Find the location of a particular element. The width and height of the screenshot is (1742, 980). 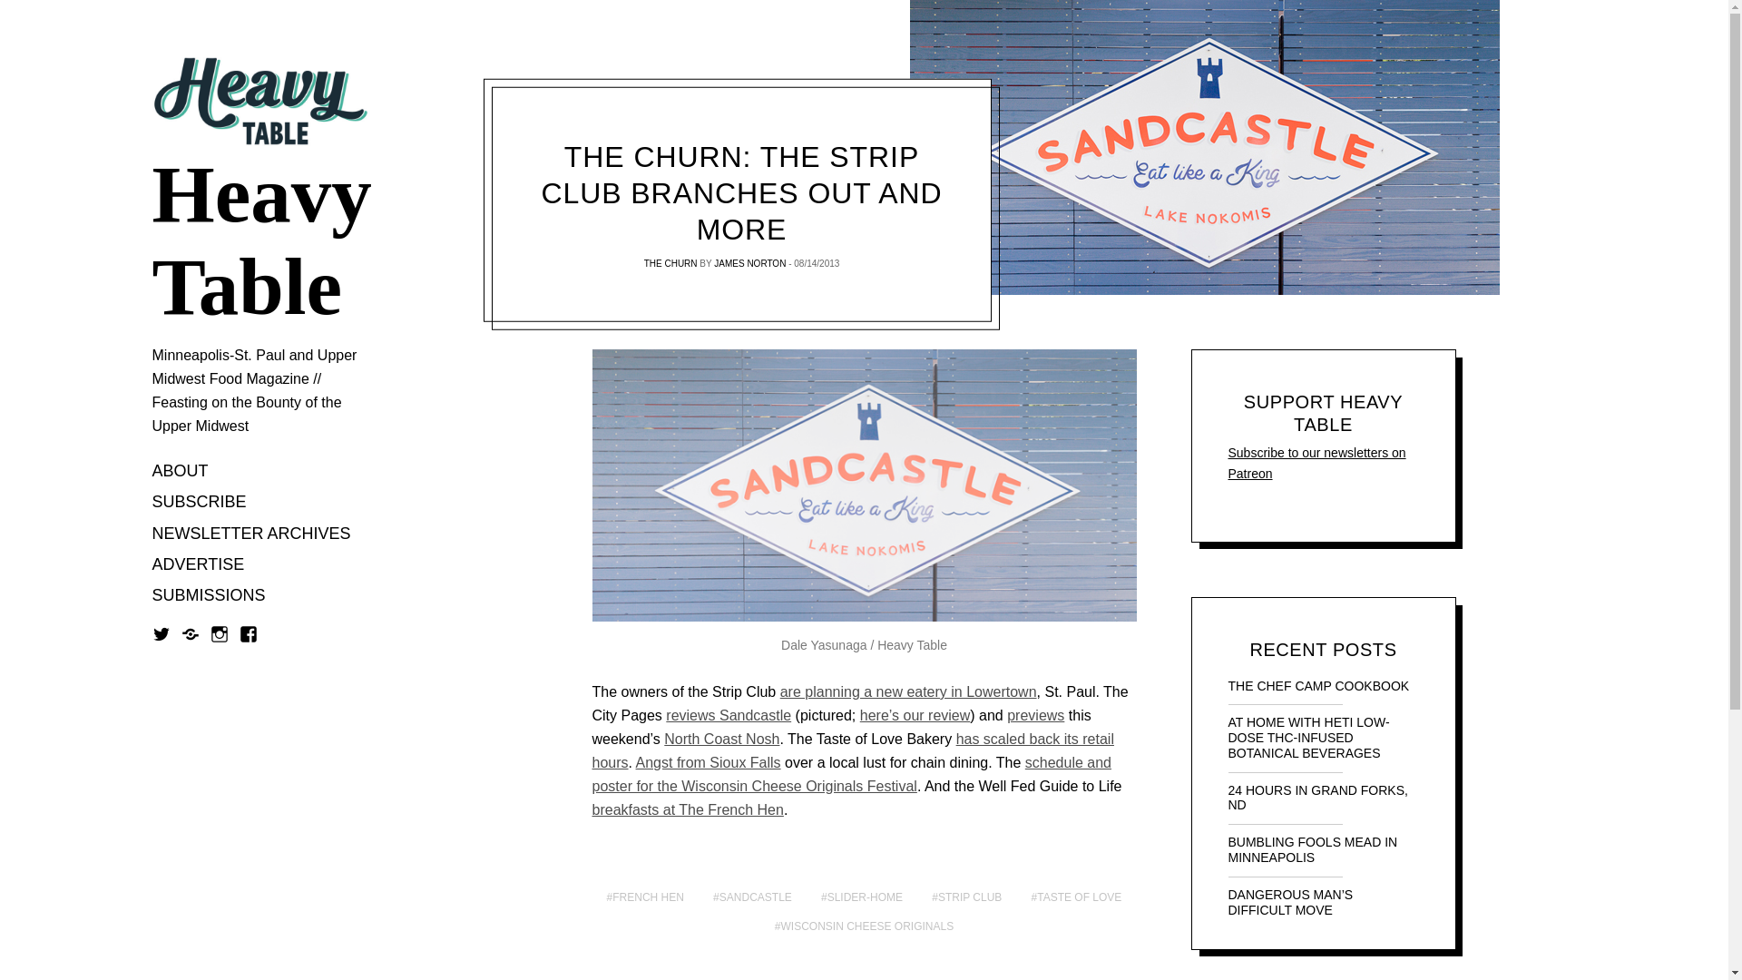

has scaled back its retail hours is located at coordinates (852, 750).